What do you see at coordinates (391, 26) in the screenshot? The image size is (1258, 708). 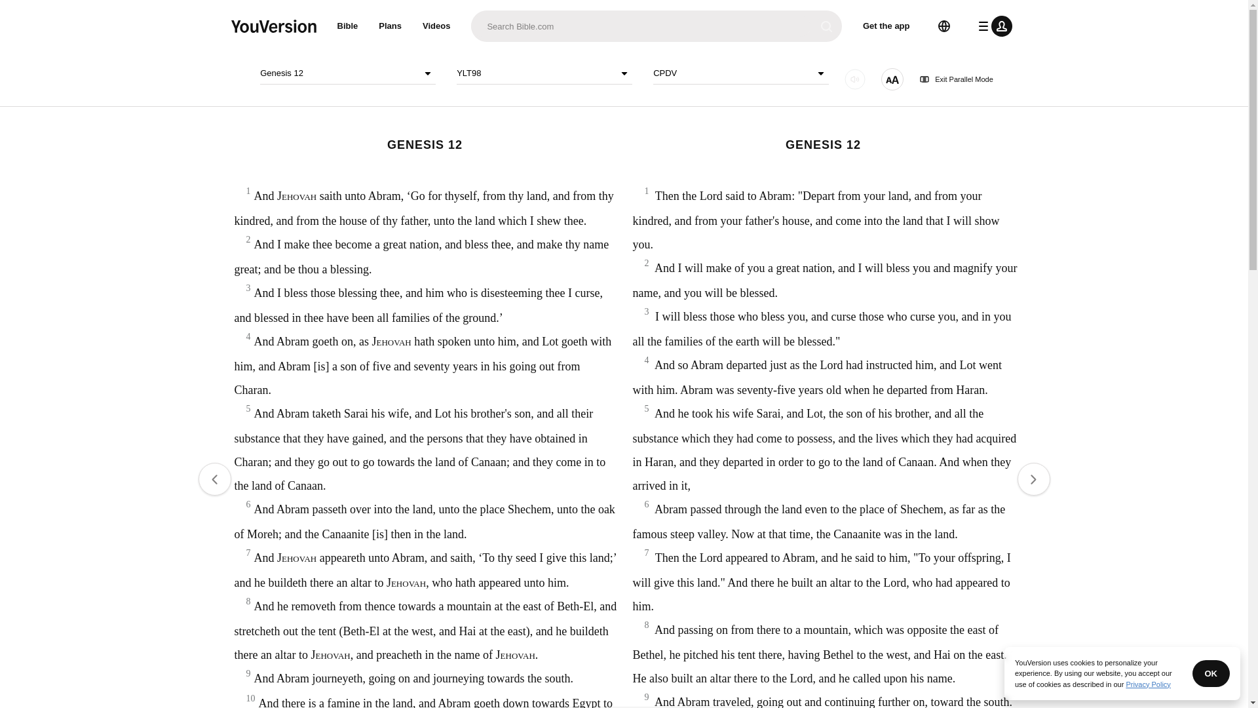 I see `Plans` at bounding box center [391, 26].